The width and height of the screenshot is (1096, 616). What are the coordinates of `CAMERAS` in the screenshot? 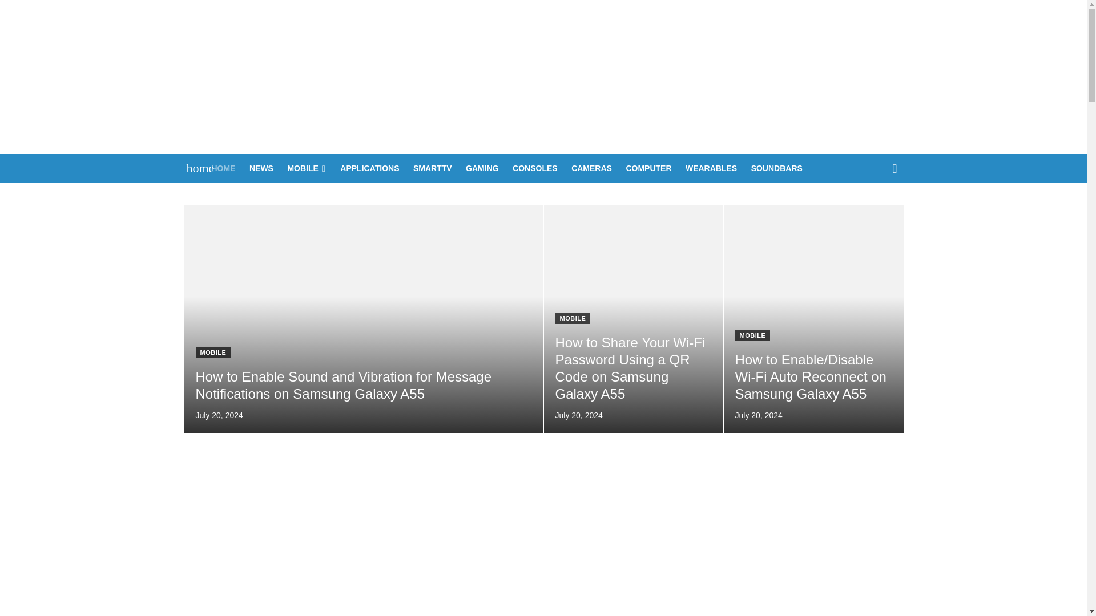 It's located at (591, 168).